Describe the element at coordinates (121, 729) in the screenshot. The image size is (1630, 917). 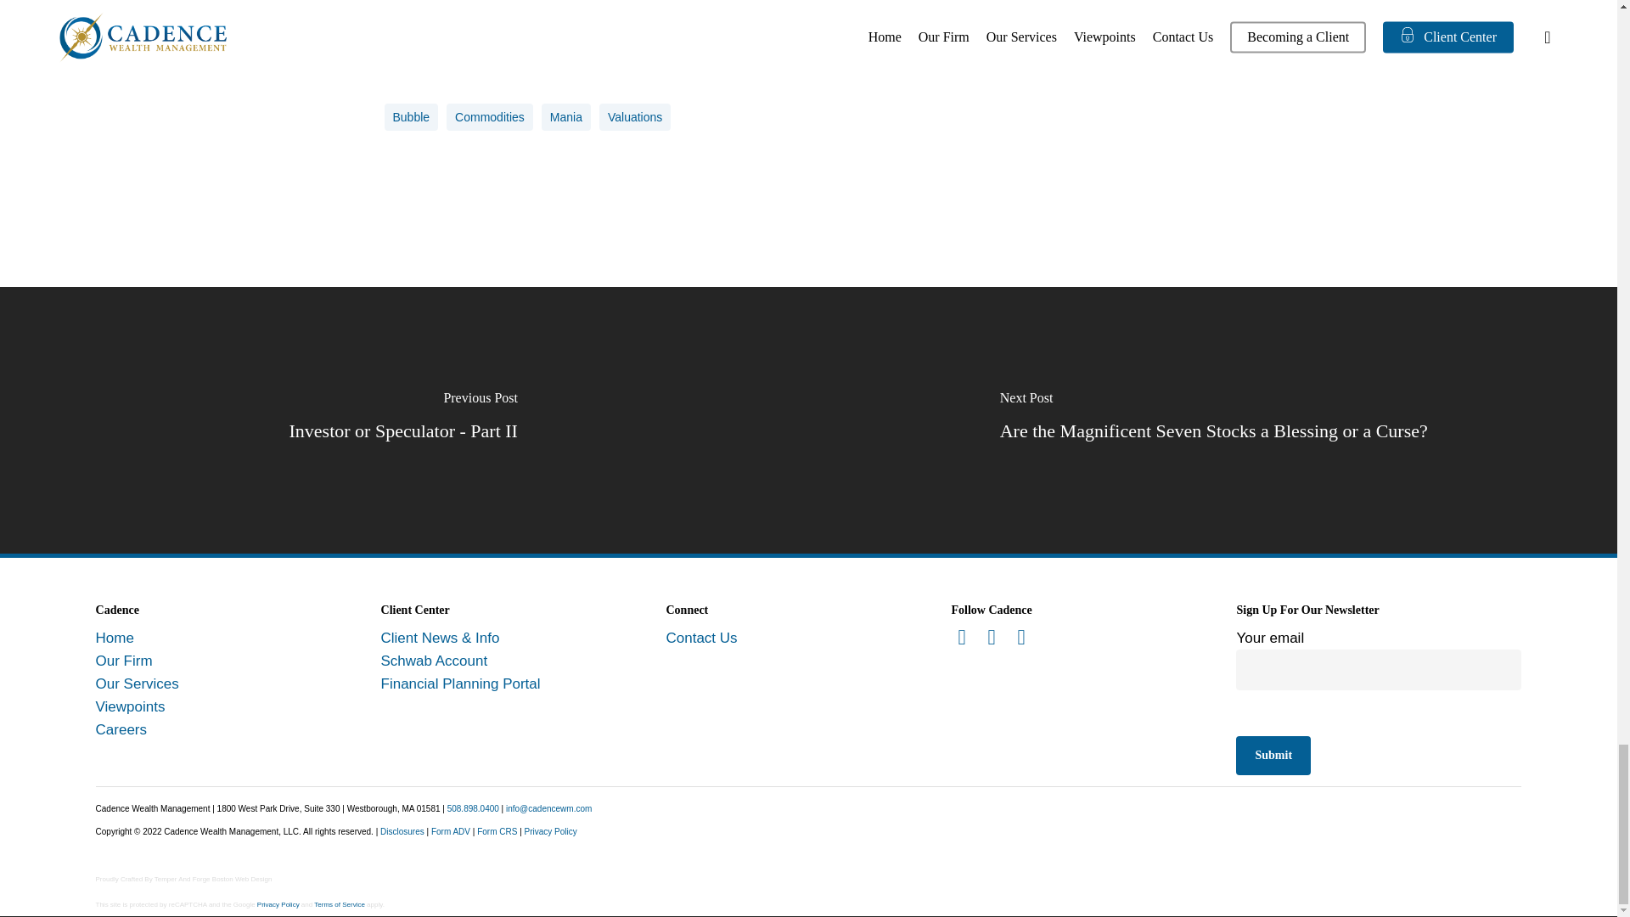
I see `Careers` at that location.